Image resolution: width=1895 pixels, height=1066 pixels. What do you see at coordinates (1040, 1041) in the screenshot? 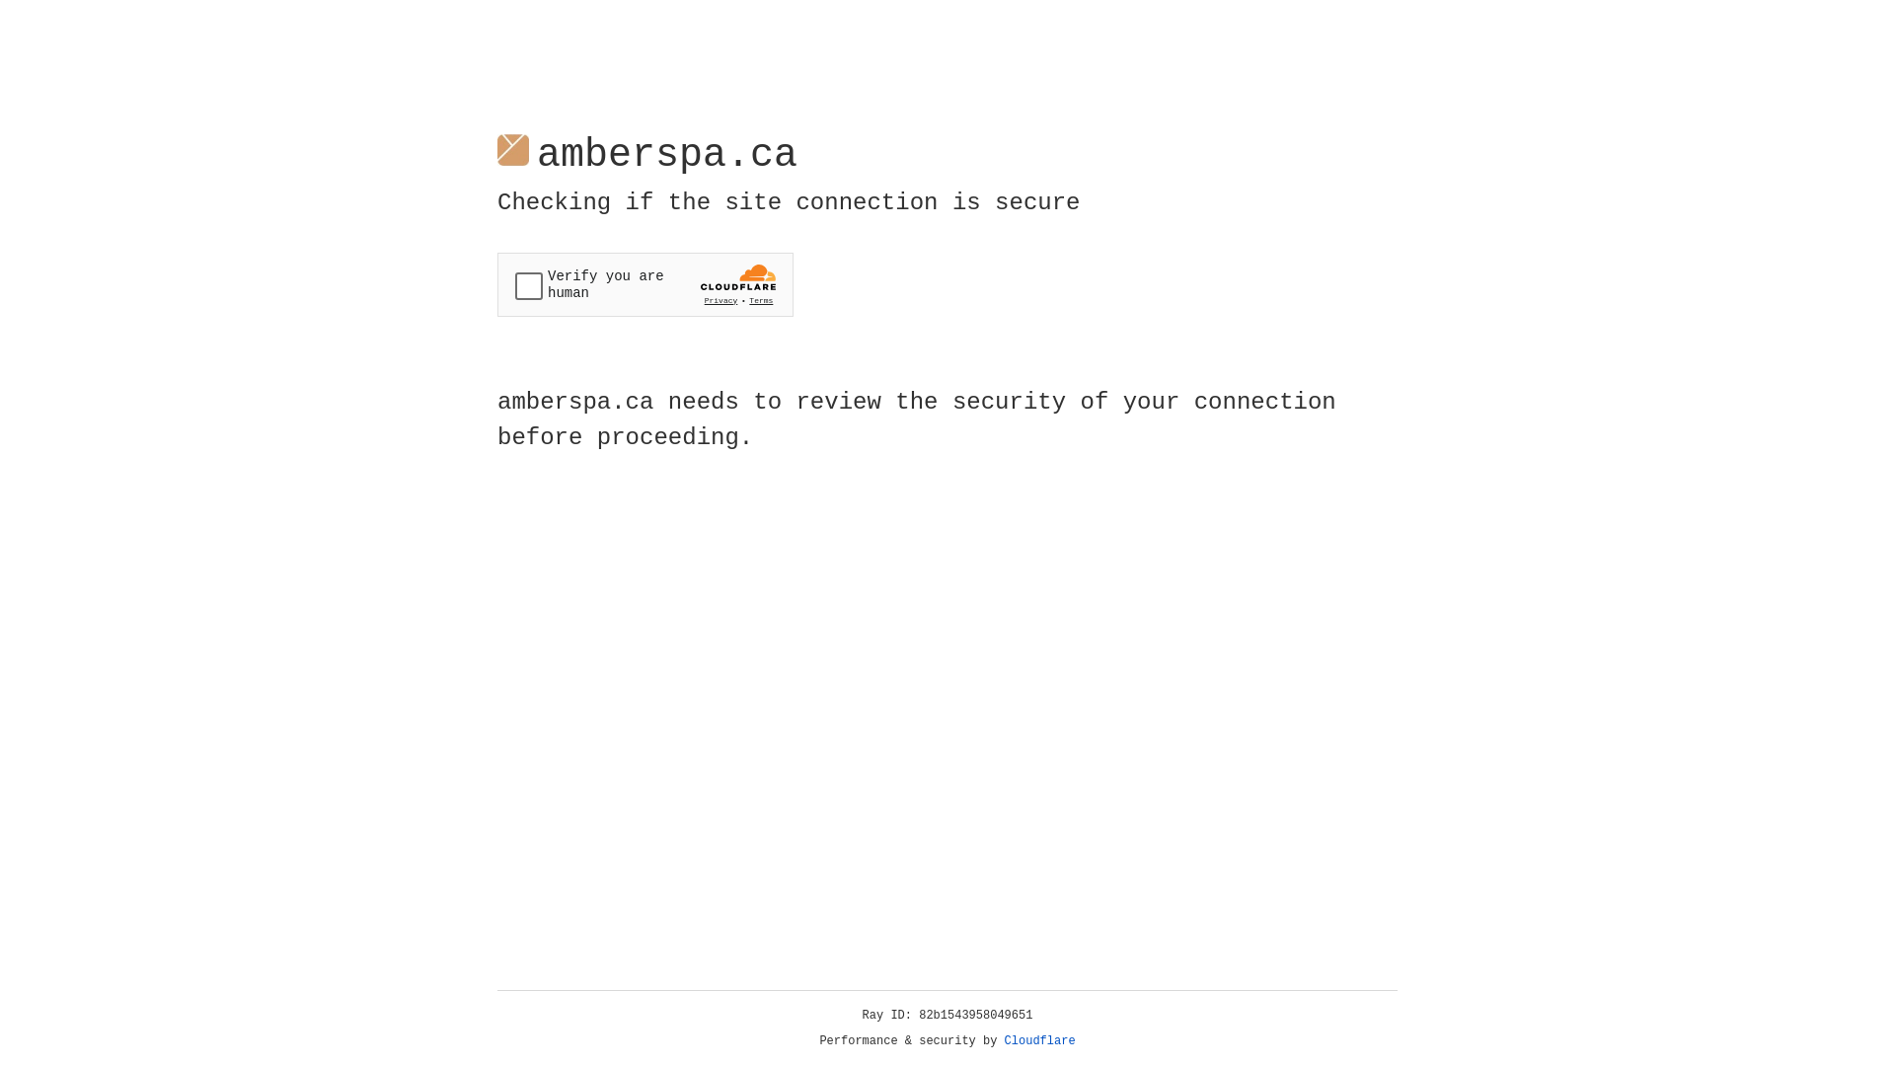
I see `Cloudflare` at bounding box center [1040, 1041].